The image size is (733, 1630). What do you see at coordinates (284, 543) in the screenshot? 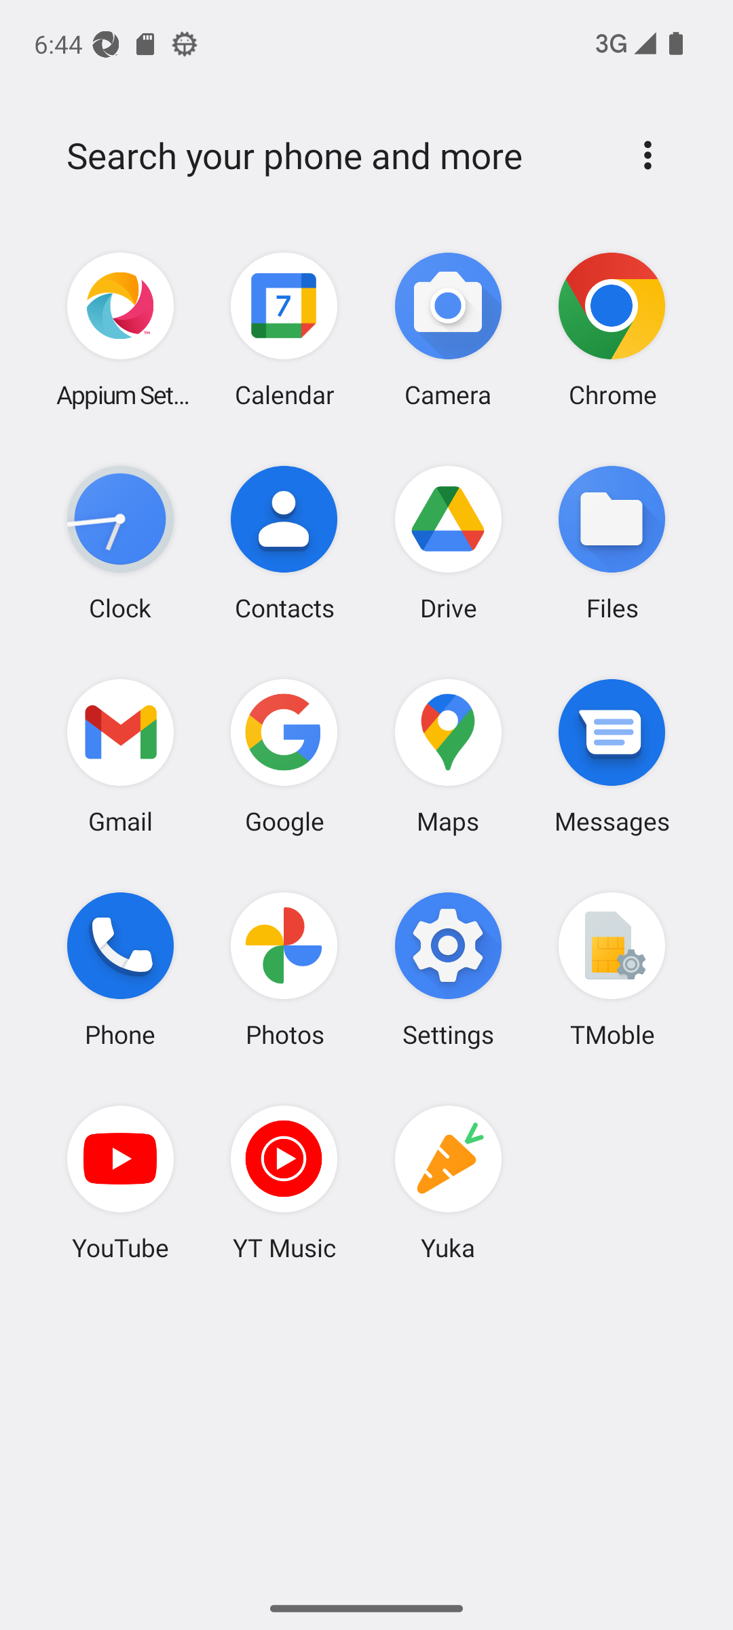
I see `Contacts` at bounding box center [284, 543].